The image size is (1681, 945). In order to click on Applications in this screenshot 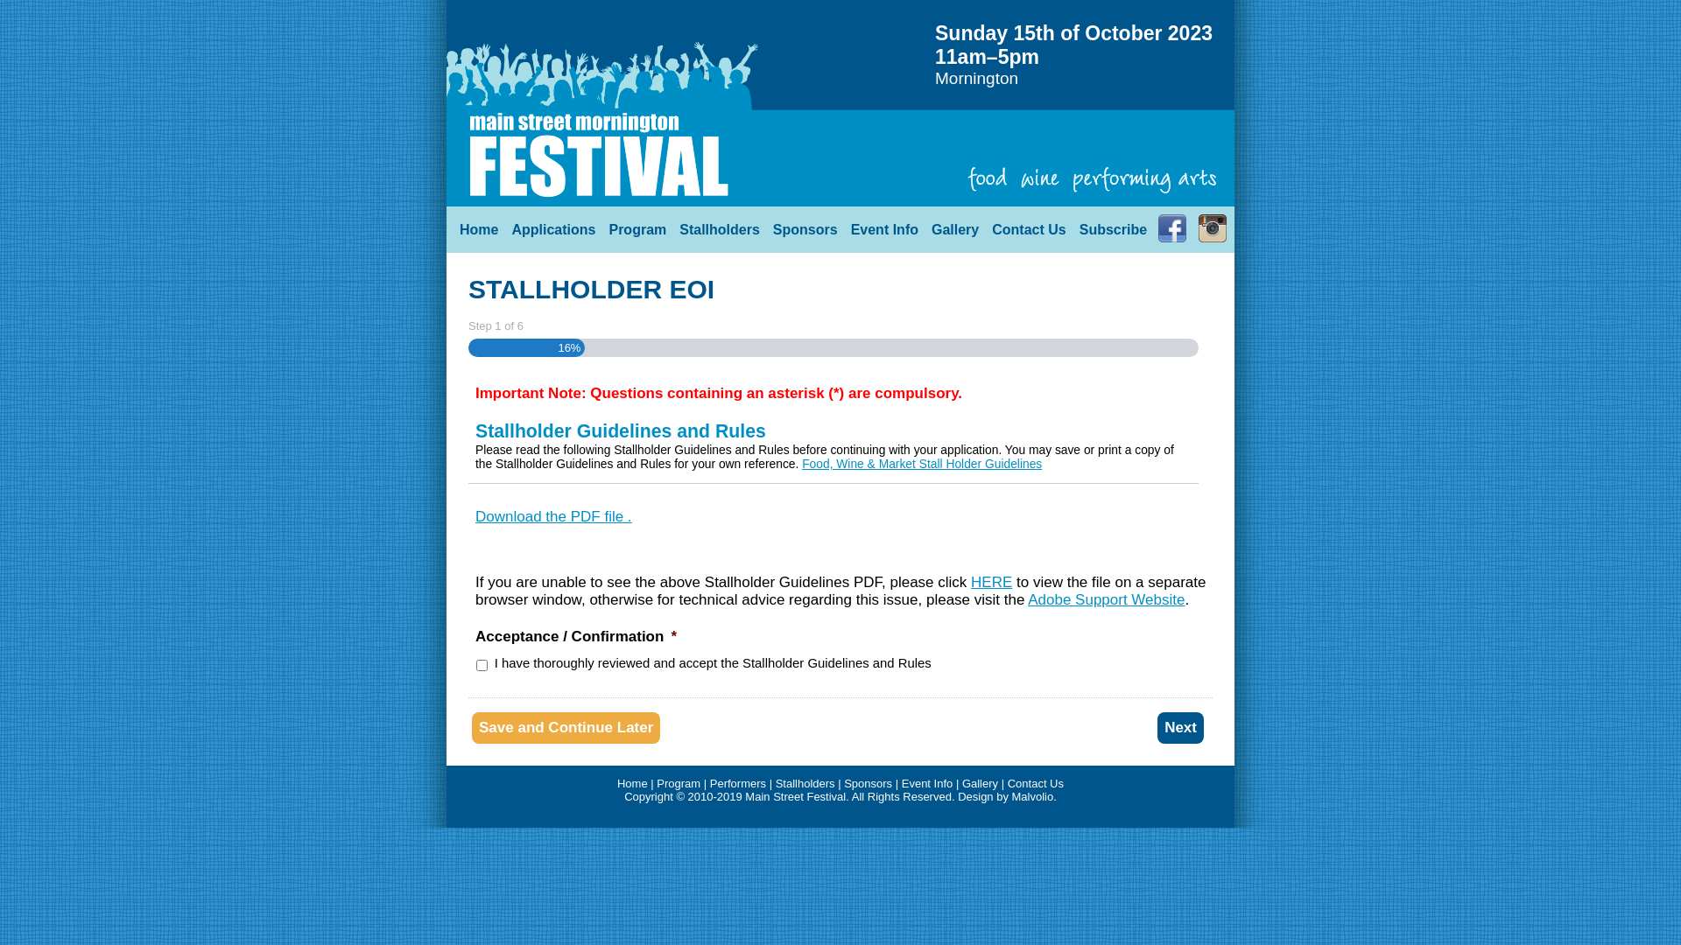, I will do `click(546, 229)`.